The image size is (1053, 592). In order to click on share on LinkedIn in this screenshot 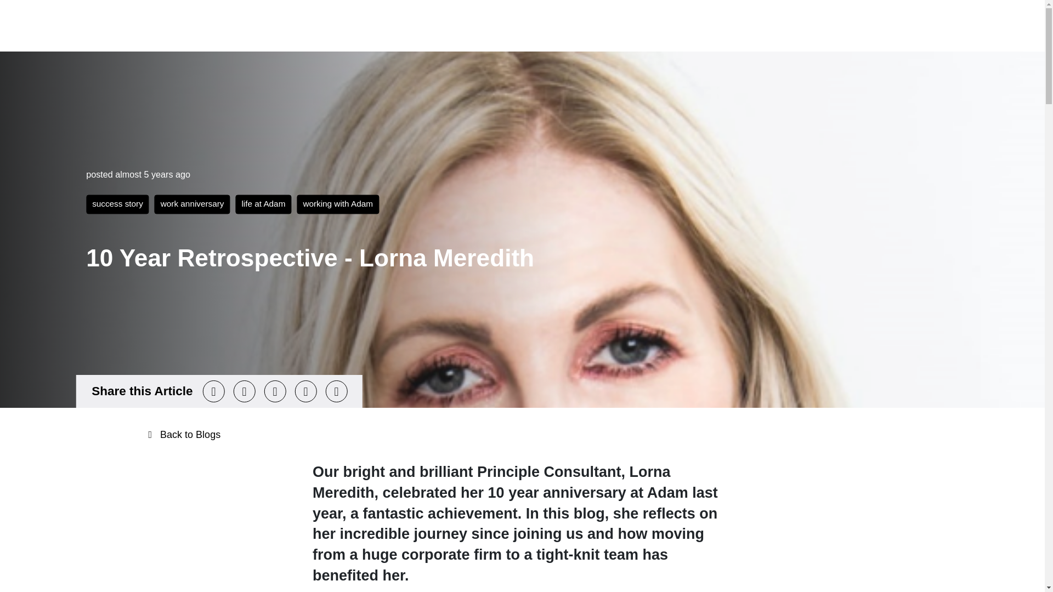, I will do `click(275, 391)`.